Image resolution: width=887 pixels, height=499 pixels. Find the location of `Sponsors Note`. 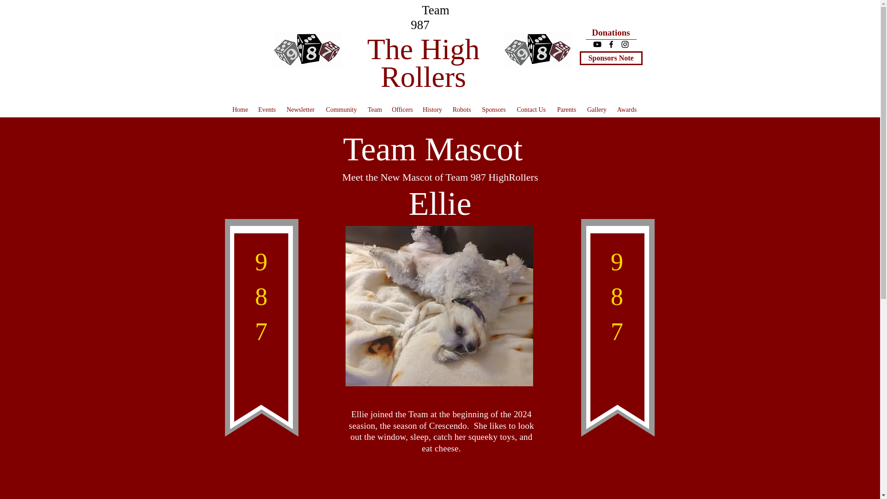

Sponsors Note is located at coordinates (611, 58).